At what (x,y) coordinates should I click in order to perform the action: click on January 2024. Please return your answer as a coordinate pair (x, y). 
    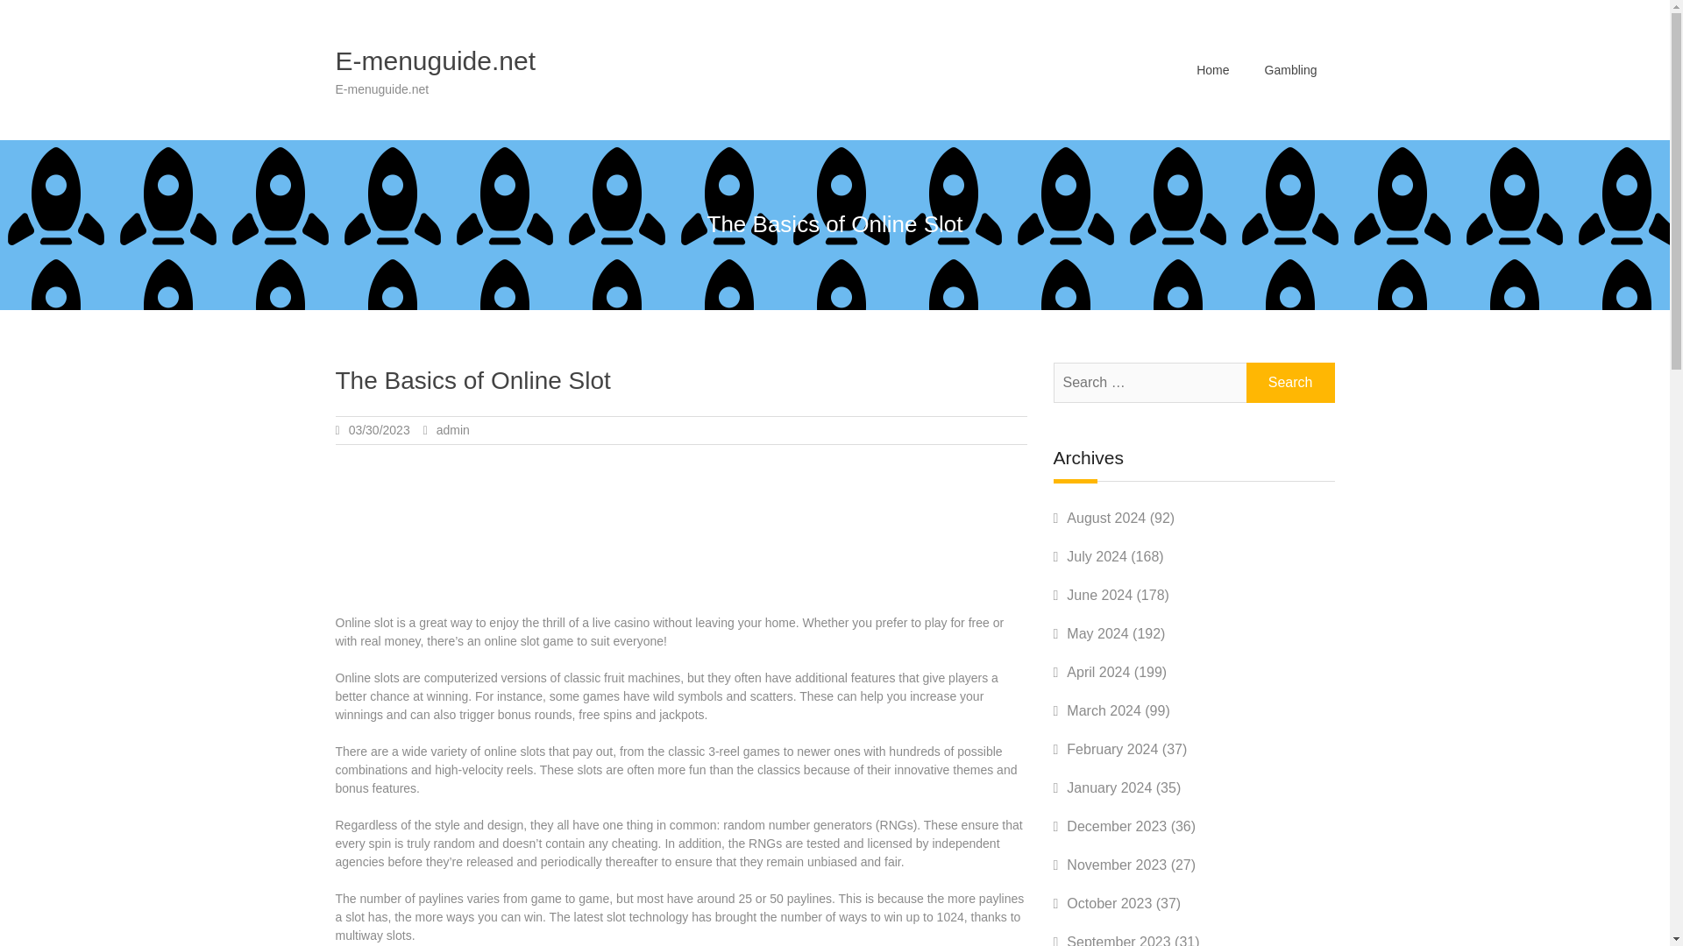
    Looking at the image, I should click on (1109, 788).